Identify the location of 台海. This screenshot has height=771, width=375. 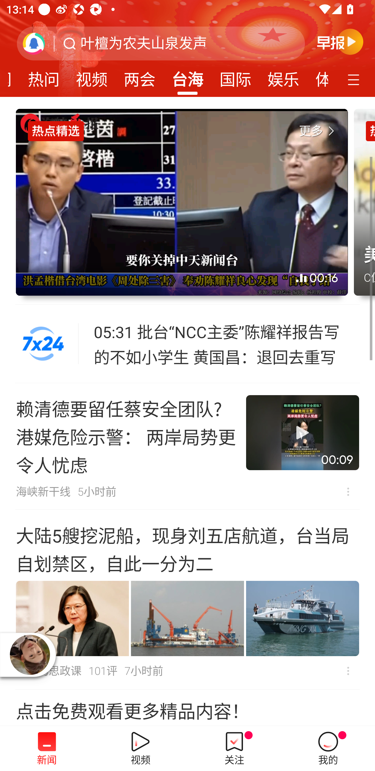
(187, 77).